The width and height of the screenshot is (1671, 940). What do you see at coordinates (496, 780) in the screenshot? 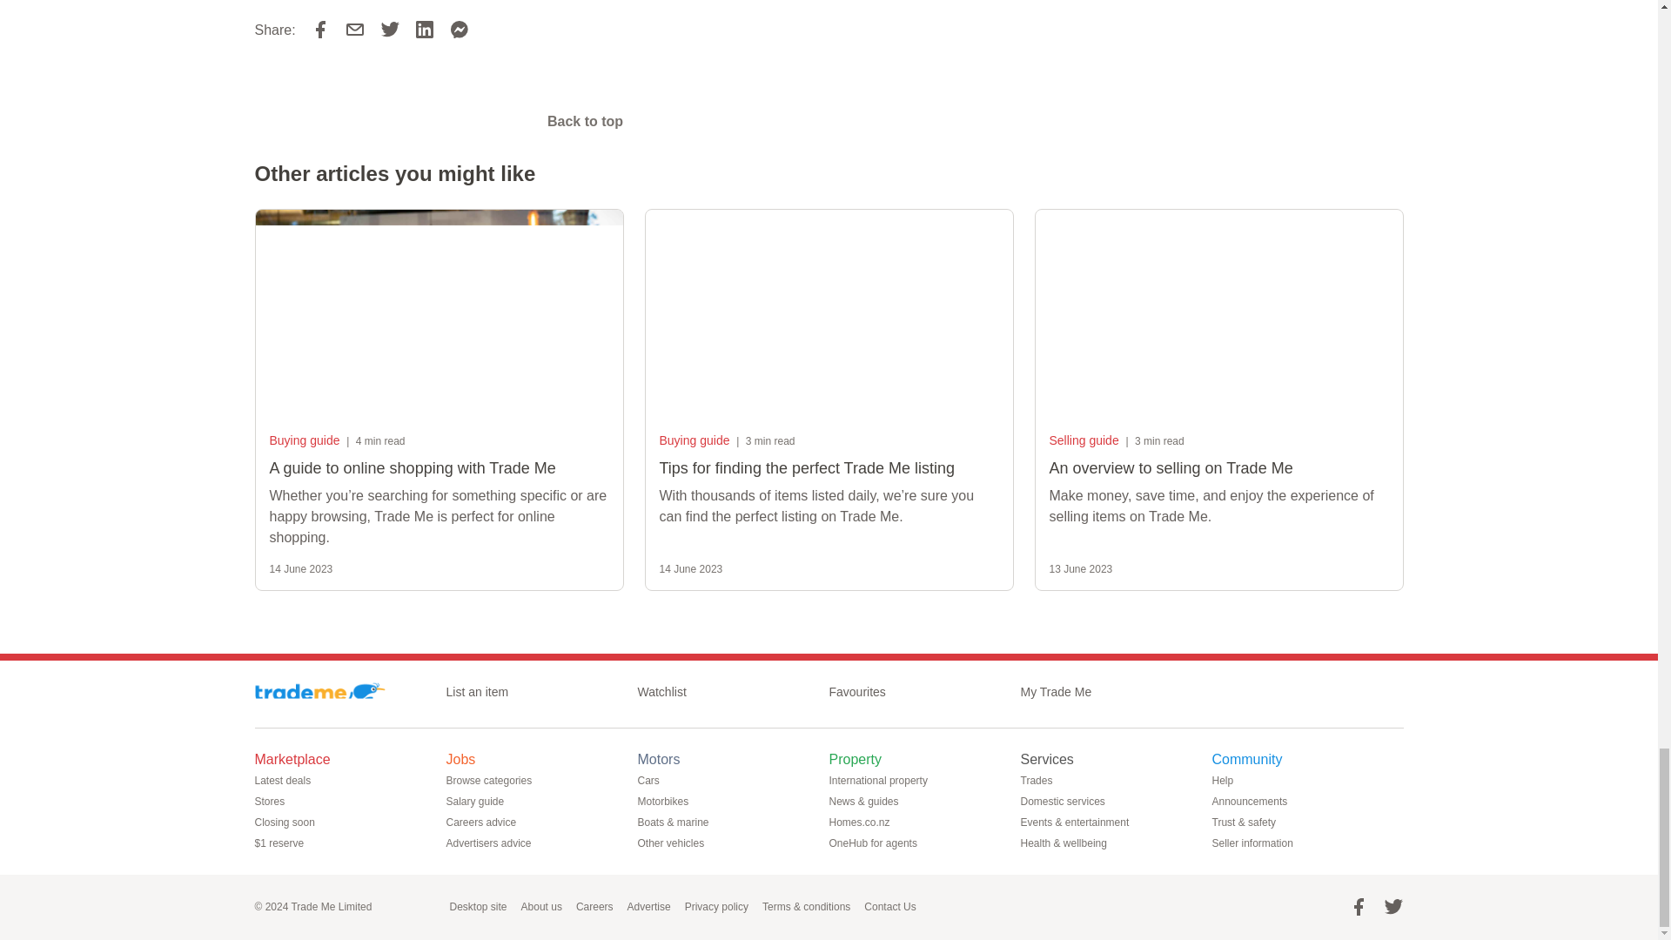
I see `Browse categories` at bounding box center [496, 780].